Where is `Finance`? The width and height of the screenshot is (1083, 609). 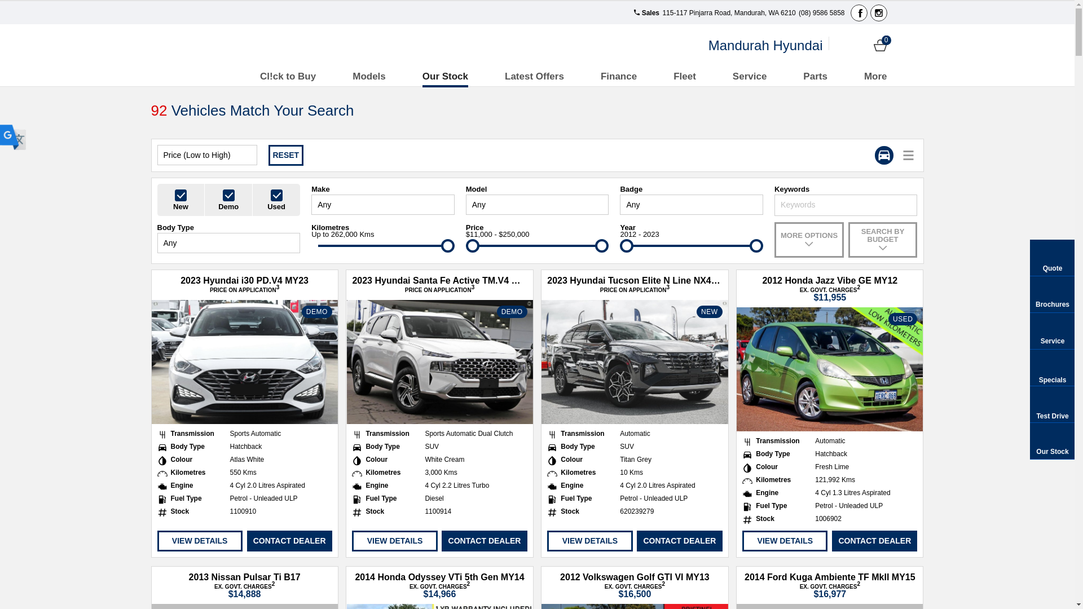
Finance is located at coordinates (619, 77).